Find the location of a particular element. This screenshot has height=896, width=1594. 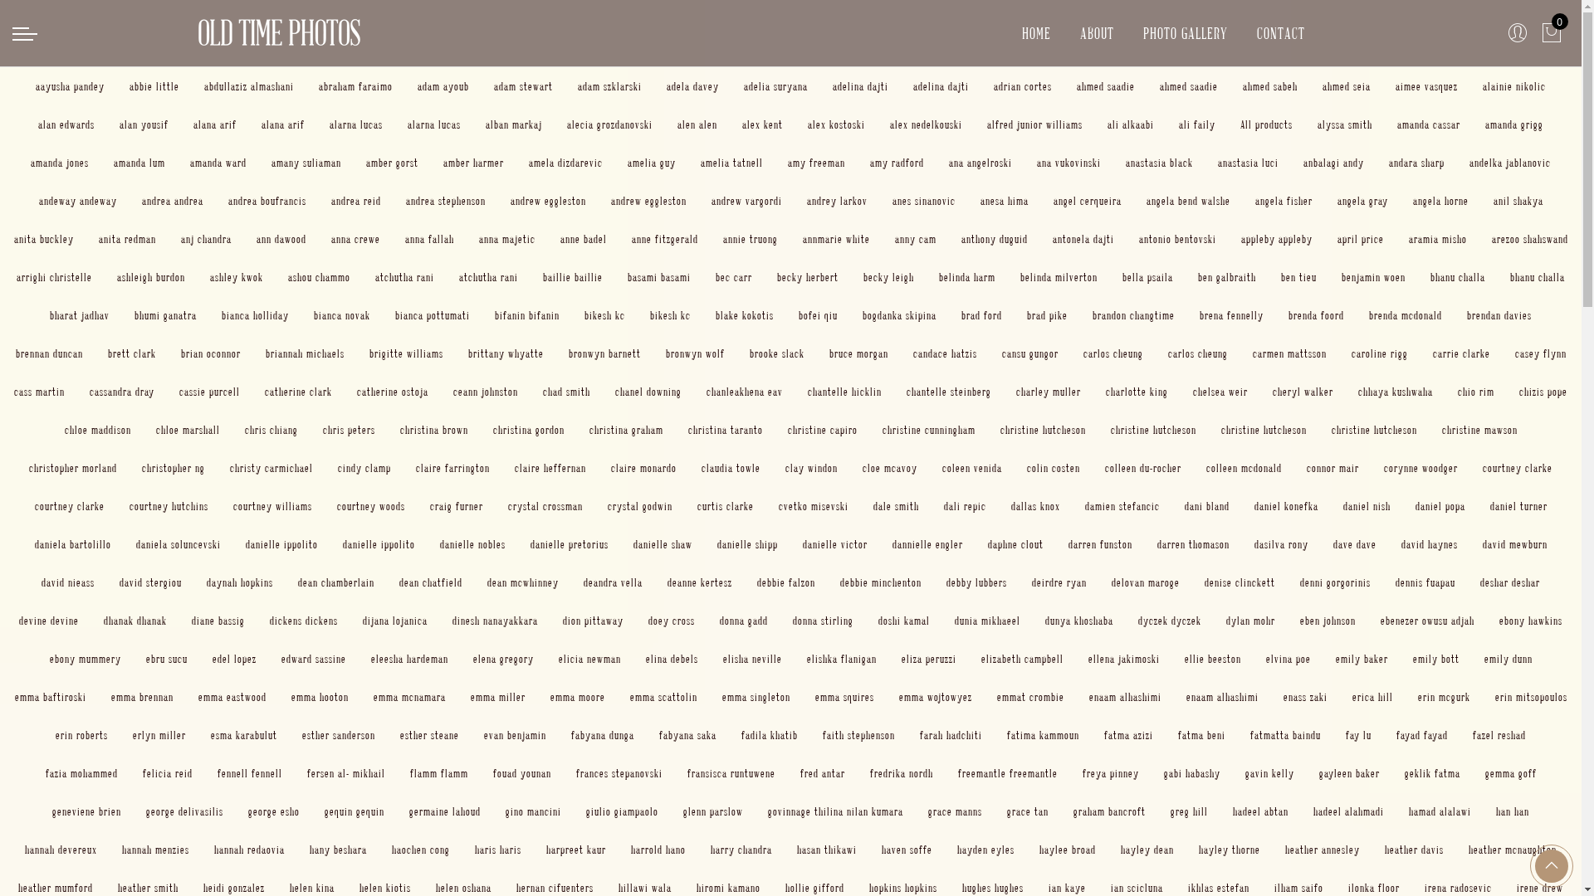

atchutha rani is located at coordinates (405, 277).